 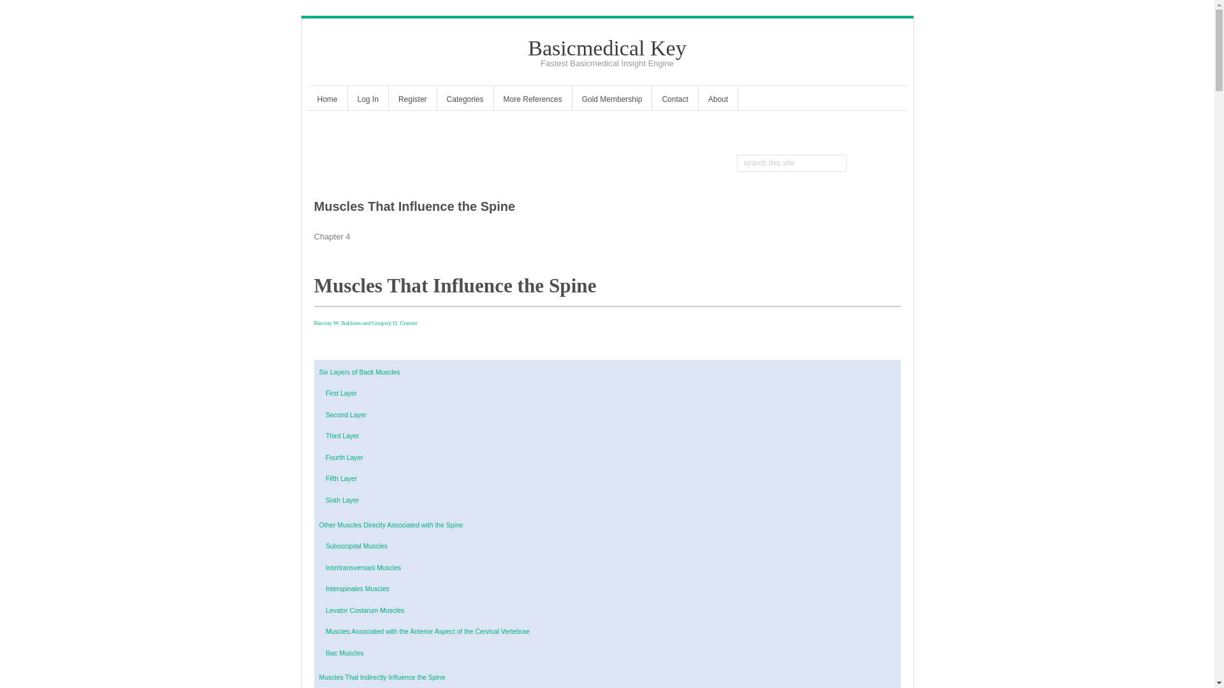 I want to click on Register, so click(x=413, y=101).